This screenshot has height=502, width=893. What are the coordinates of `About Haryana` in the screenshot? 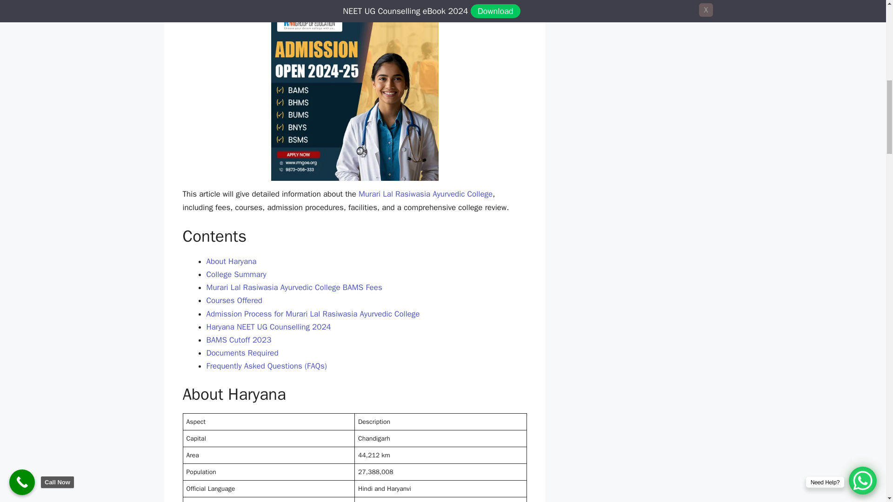 It's located at (232, 261).